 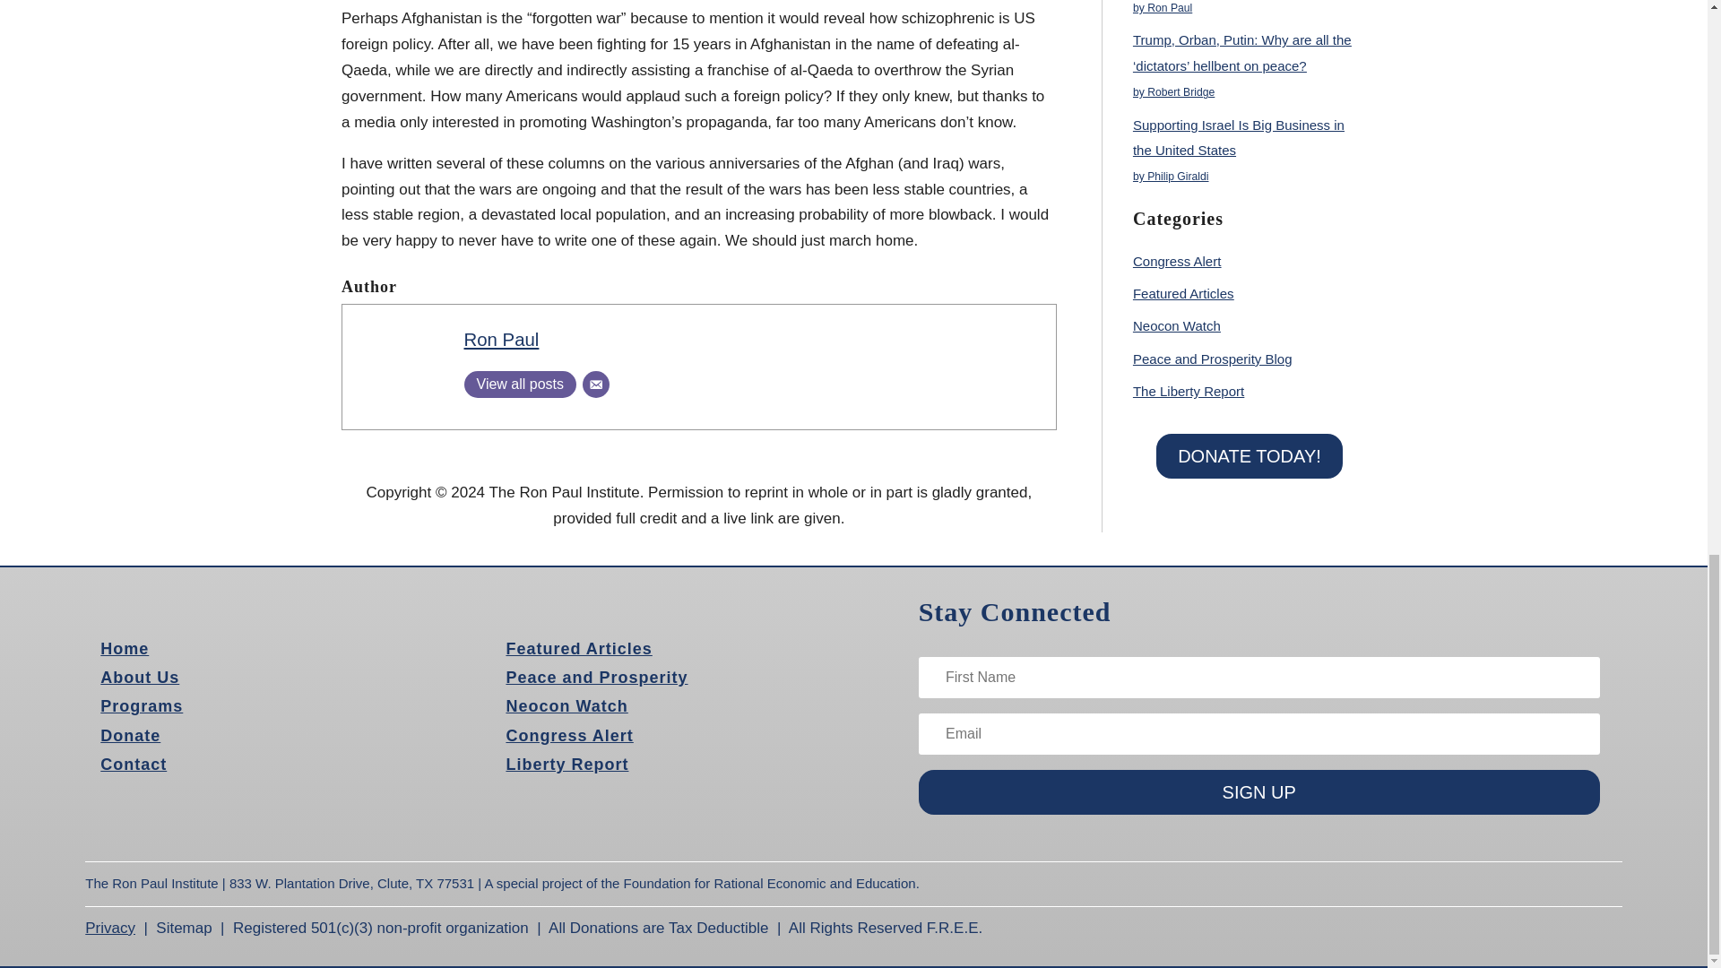 What do you see at coordinates (109, 929) in the screenshot?
I see `Review our Privacy Policy` at bounding box center [109, 929].